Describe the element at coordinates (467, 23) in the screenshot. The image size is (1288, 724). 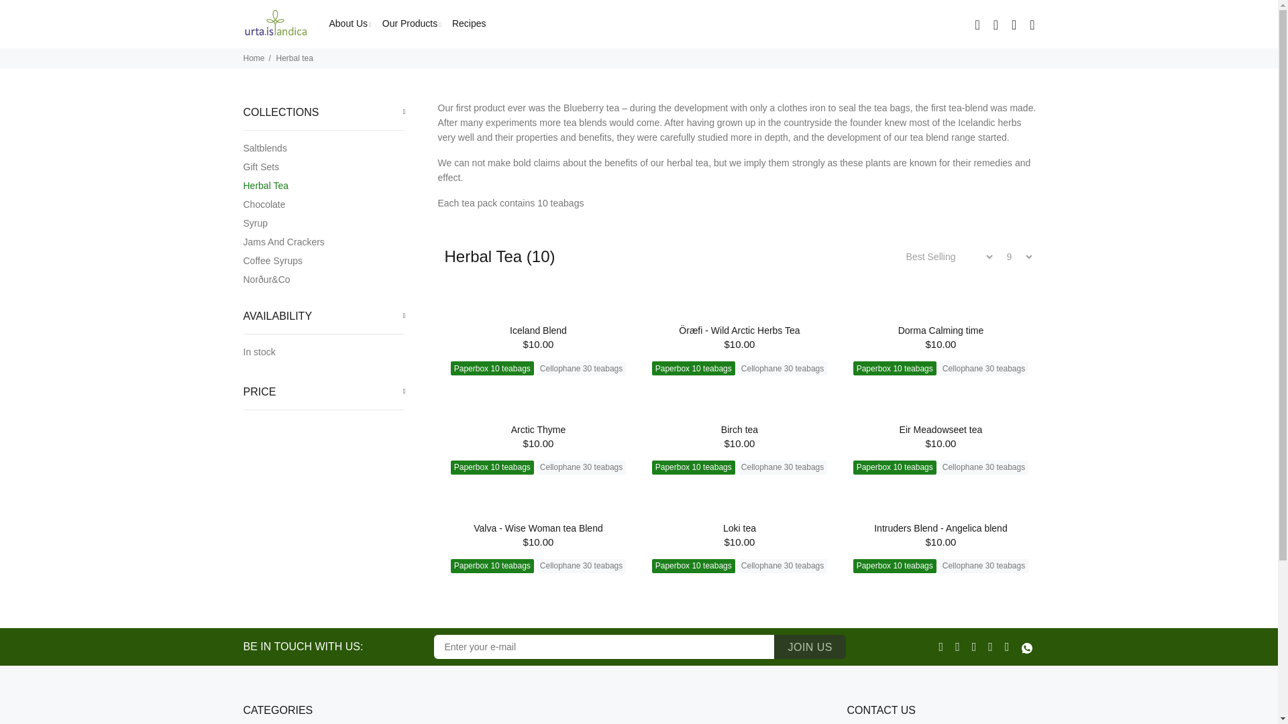
I see `Recipes` at that location.